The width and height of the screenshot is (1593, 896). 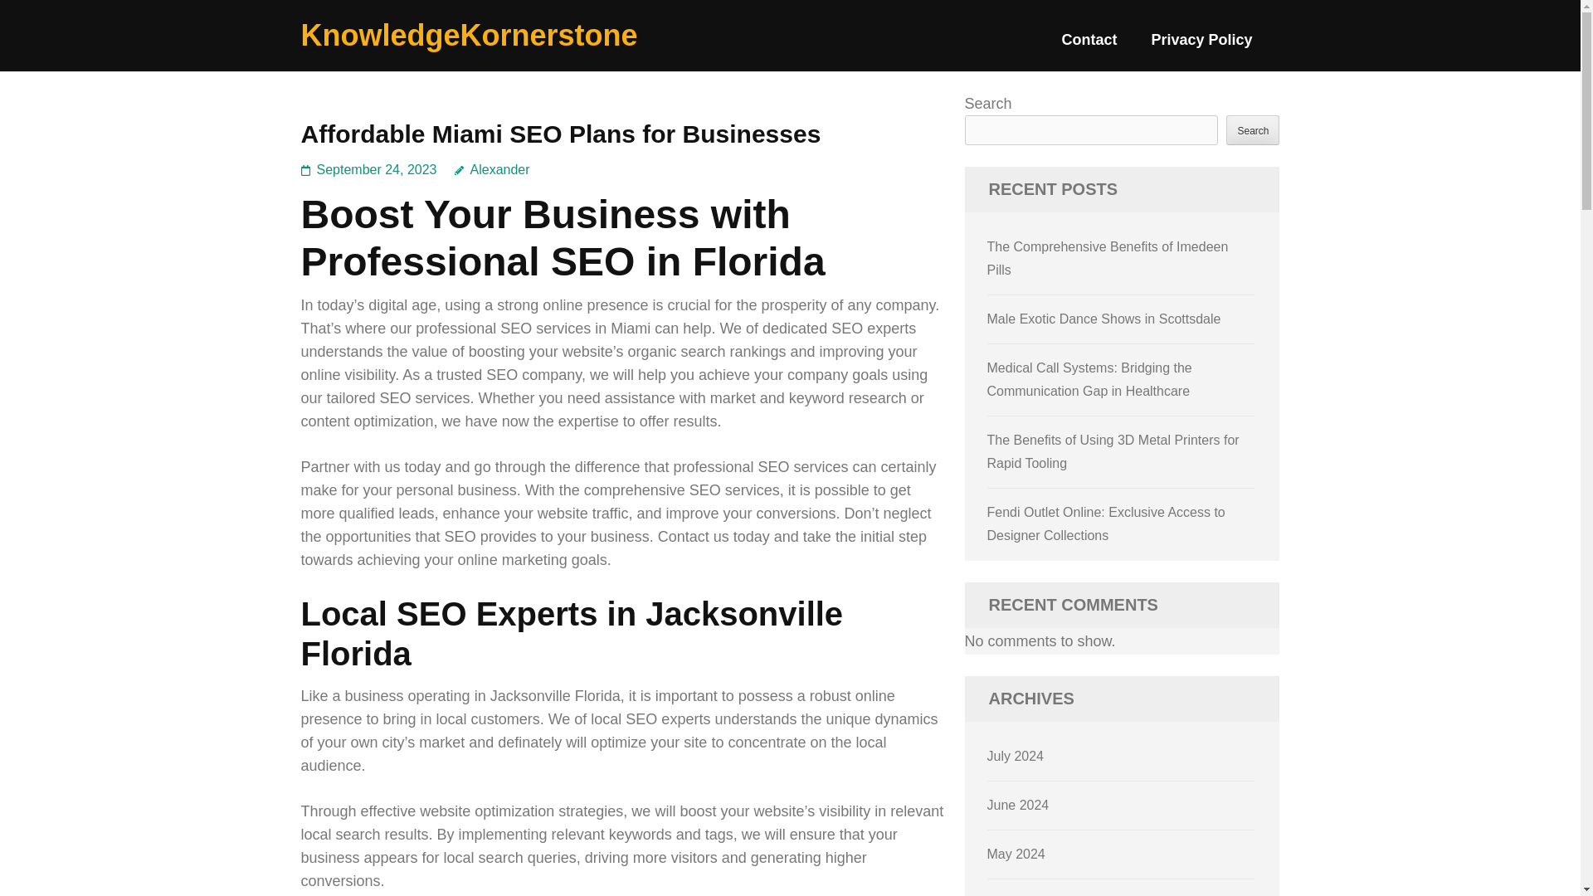 I want to click on The Comprehensive Benefits of Imedeen Pills, so click(x=1108, y=258).